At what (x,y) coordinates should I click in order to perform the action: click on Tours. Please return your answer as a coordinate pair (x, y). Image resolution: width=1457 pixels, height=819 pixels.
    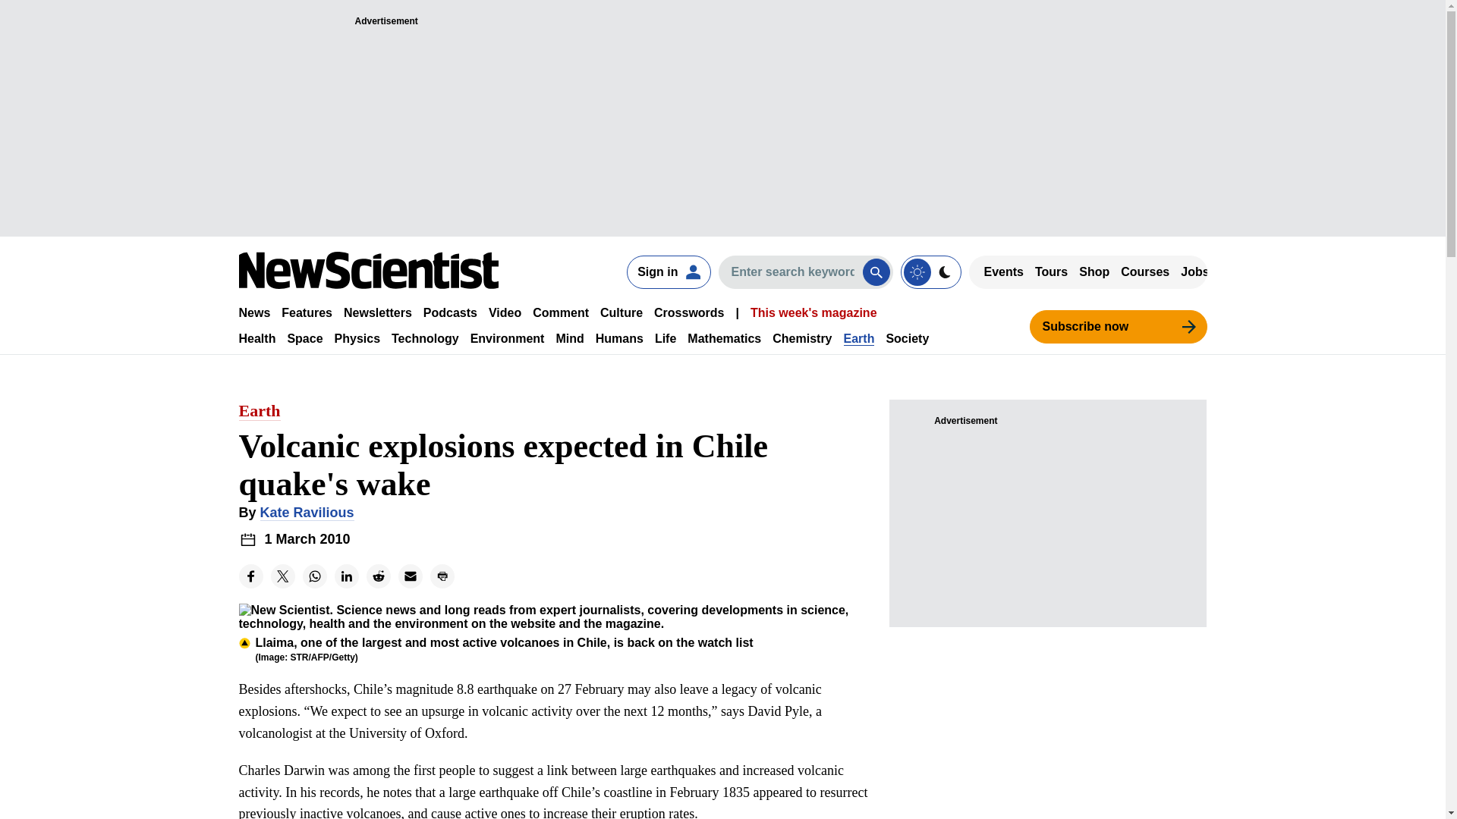
    Looking at the image, I should click on (1051, 271).